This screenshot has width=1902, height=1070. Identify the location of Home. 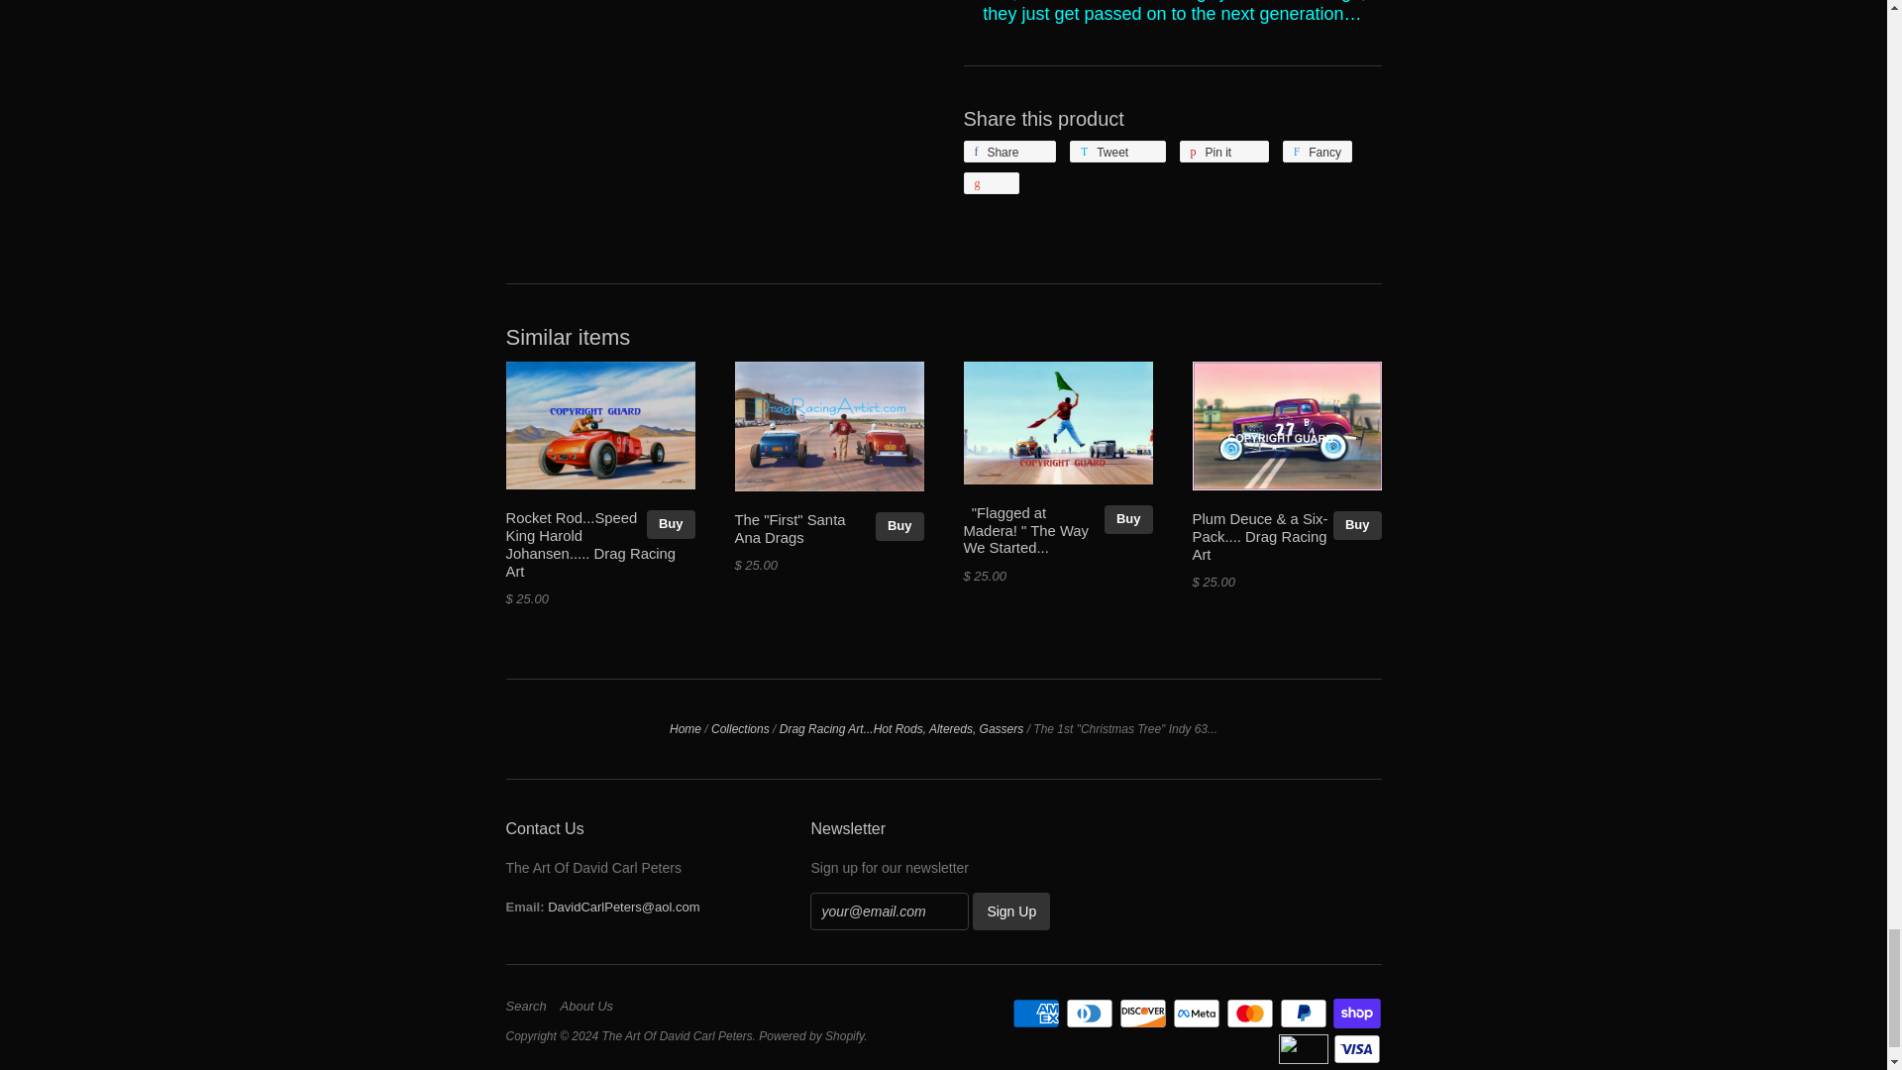
(686, 729).